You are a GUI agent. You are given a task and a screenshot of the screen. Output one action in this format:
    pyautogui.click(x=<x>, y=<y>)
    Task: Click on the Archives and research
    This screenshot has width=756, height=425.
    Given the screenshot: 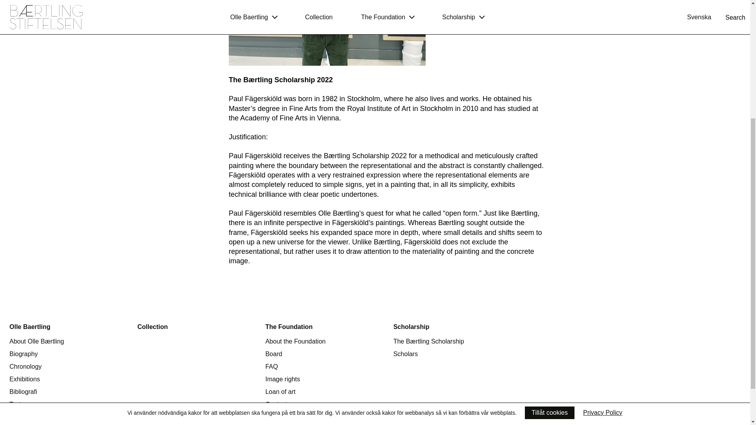 What is the action you would take?
    pyautogui.click(x=40, y=417)
    